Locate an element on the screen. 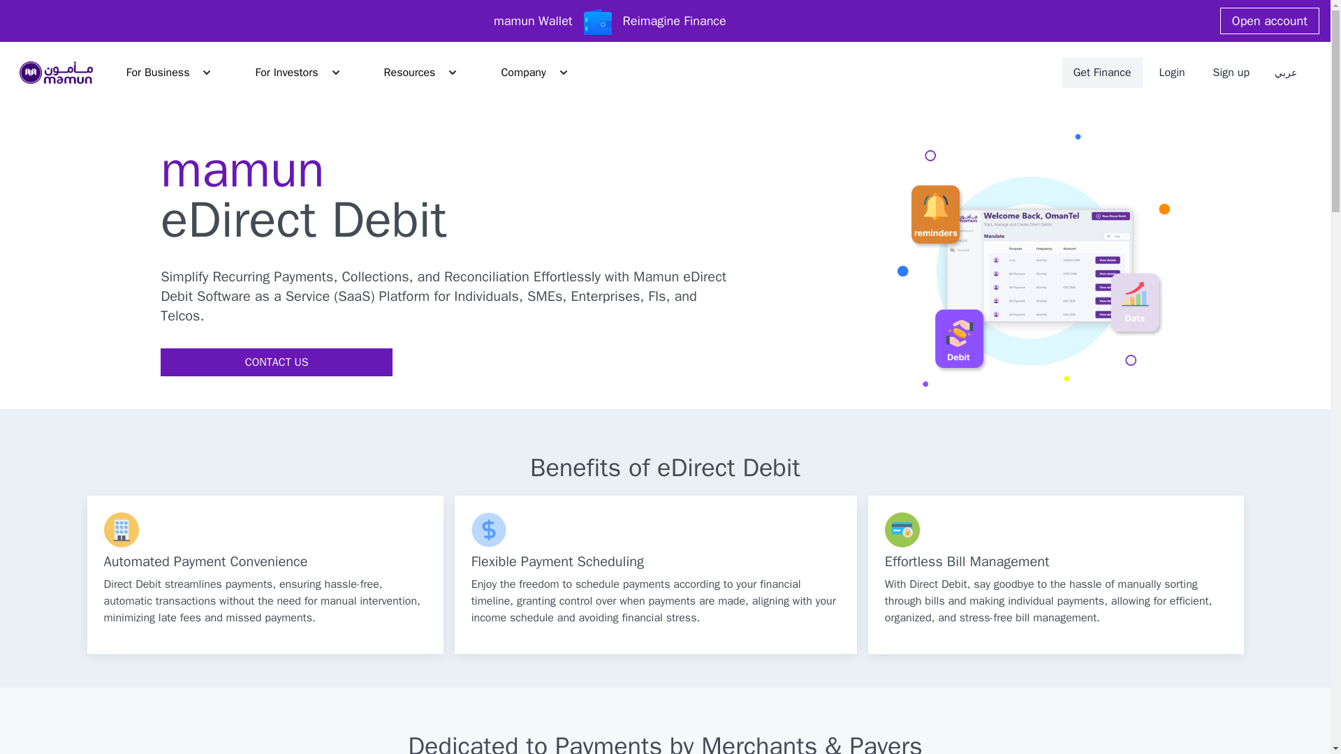  Resources is located at coordinates (409, 73).